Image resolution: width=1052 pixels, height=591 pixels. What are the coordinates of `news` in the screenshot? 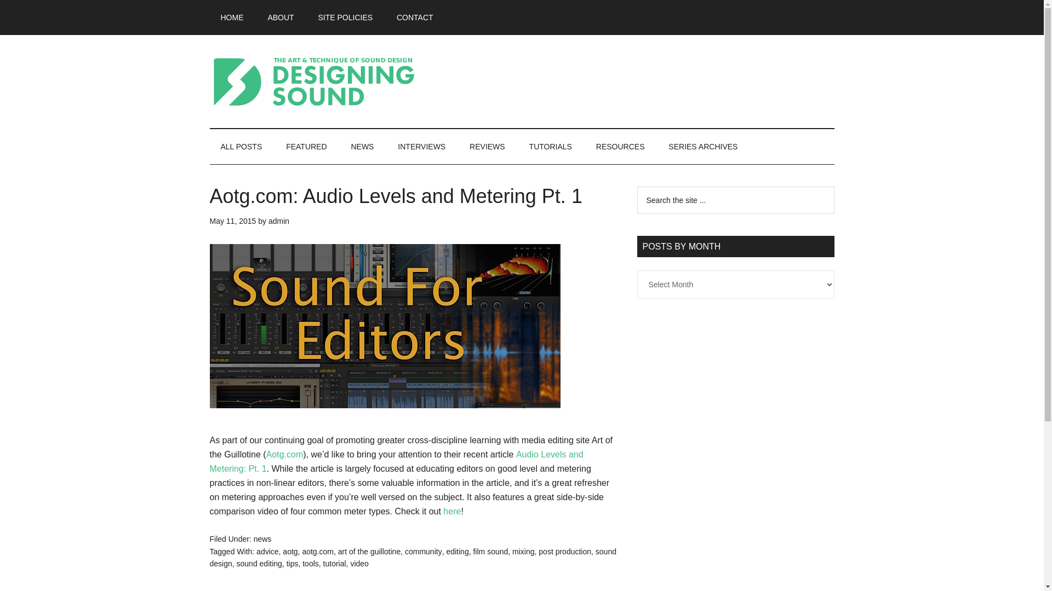 It's located at (262, 538).